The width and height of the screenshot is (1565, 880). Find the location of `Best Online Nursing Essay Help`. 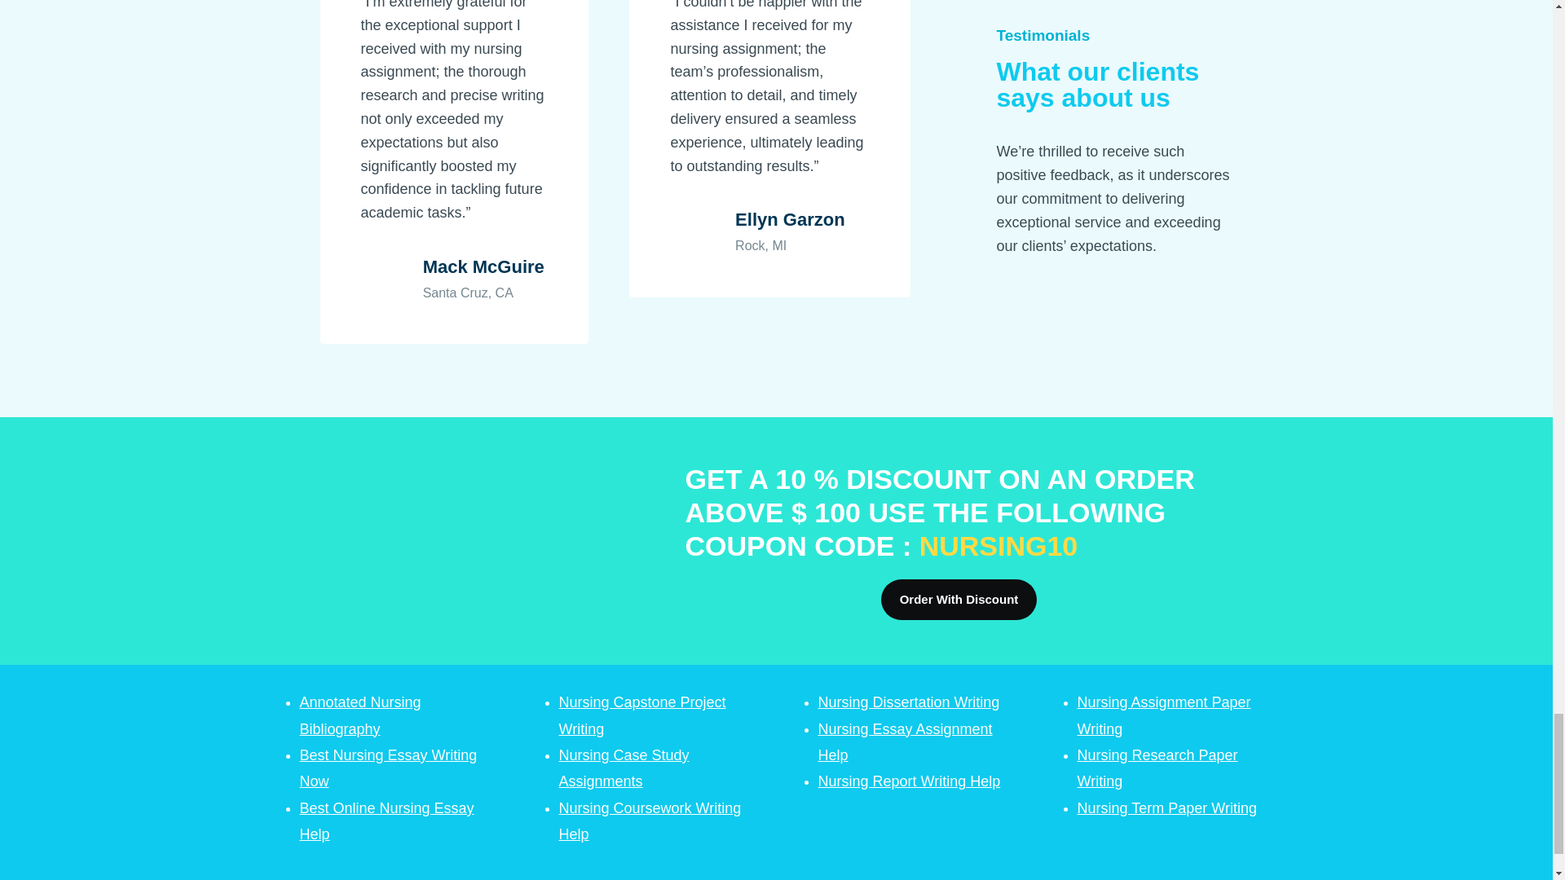

Best Online Nursing Essay Help is located at coordinates (386, 821).